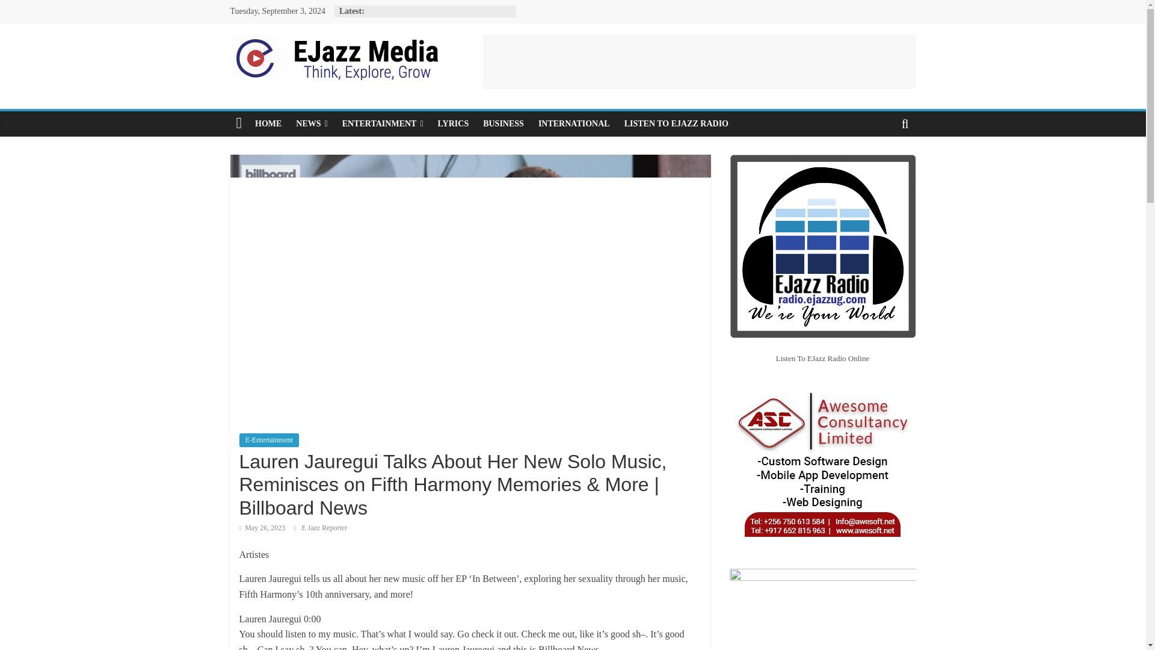 The width and height of the screenshot is (1155, 650). Describe the element at coordinates (574, 123) in the screenshot. I see `INTERNATIONAL` at that location.